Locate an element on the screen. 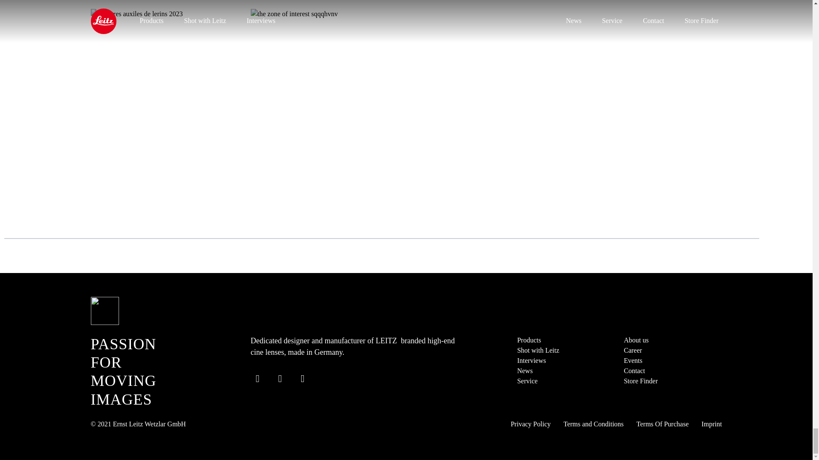 The width and height of the screenshot is (819, 460). Terms Of Purchase is located at coordinates (662, 424).